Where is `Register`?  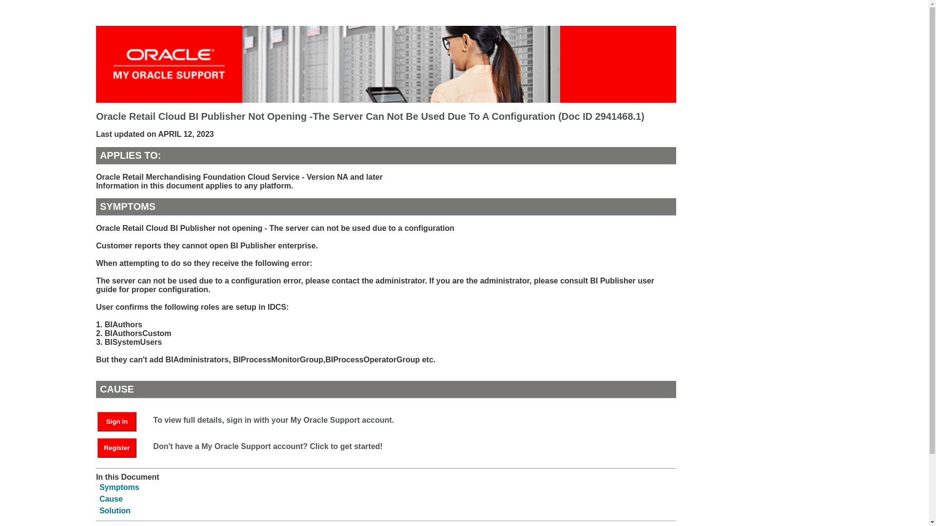 Register is located at coordinates (117, 448).